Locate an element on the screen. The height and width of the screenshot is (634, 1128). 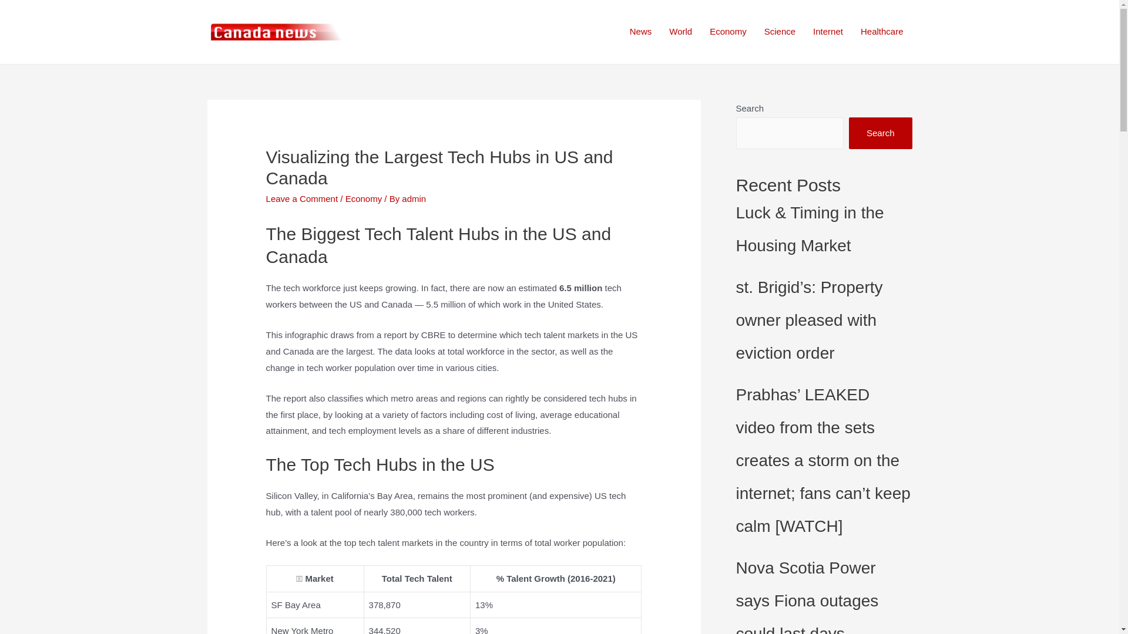
Economy is located at coordinates (364, 198).